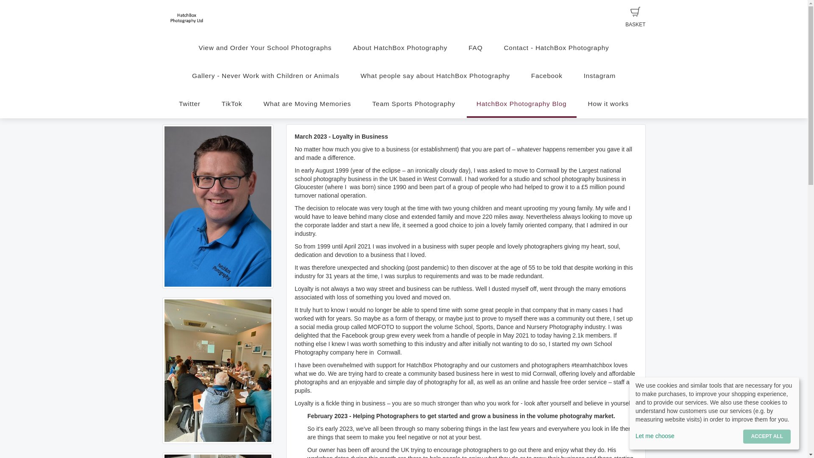 Image resolution: width=814 pixels, height=458 pixels. Describe the element at coordinates (307, 103) in the screenshot. I see `What are Moving Memories` at that location.